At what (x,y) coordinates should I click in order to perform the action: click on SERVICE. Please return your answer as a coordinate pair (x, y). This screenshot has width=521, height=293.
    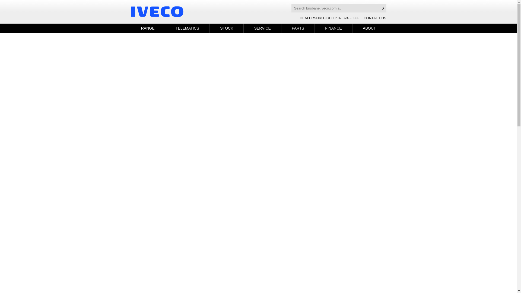
    Looking at the image, I should click on (262, 28).